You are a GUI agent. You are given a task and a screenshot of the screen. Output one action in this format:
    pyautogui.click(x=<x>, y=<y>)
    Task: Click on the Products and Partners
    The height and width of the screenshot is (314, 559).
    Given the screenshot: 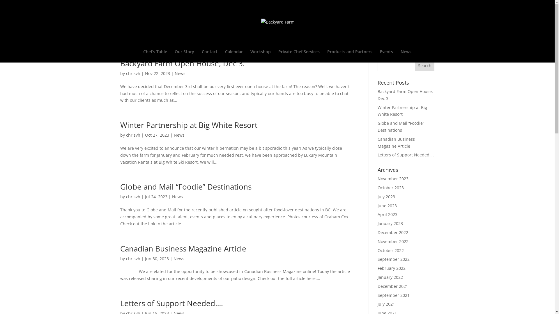 What is the action you would take?
    pyautogui.click(x=350, y=56)
    